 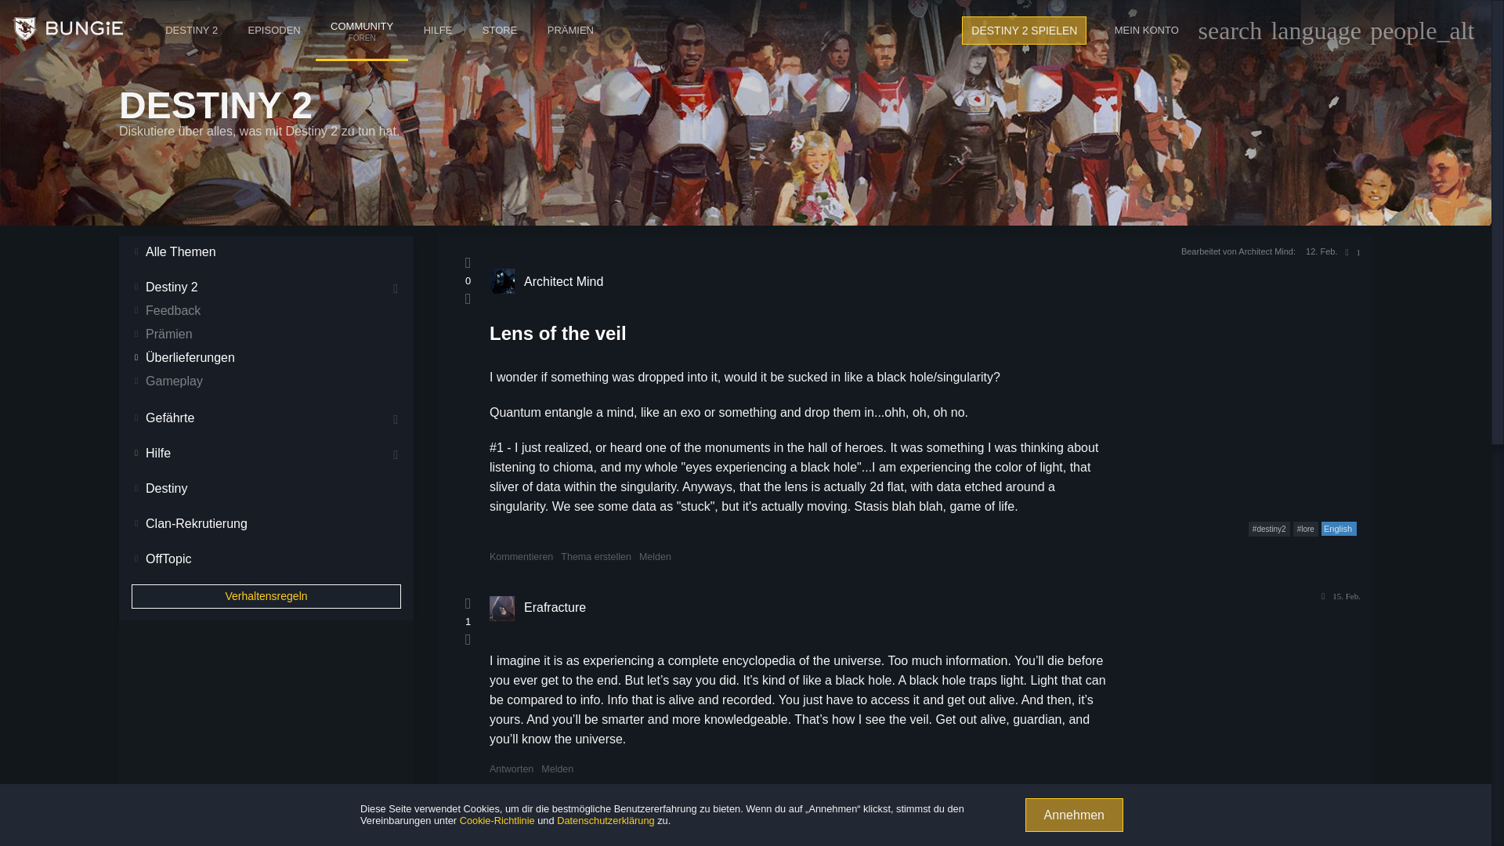 What do you see at coordinates (437, 30) in the screenshot?
I see `DESTINY 2 SPIELEN` at bounding box center [437, 30].